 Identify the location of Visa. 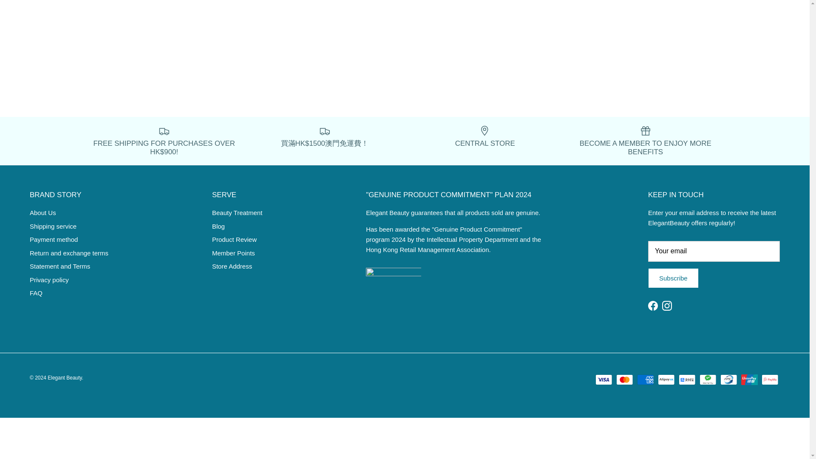
(603, 380).